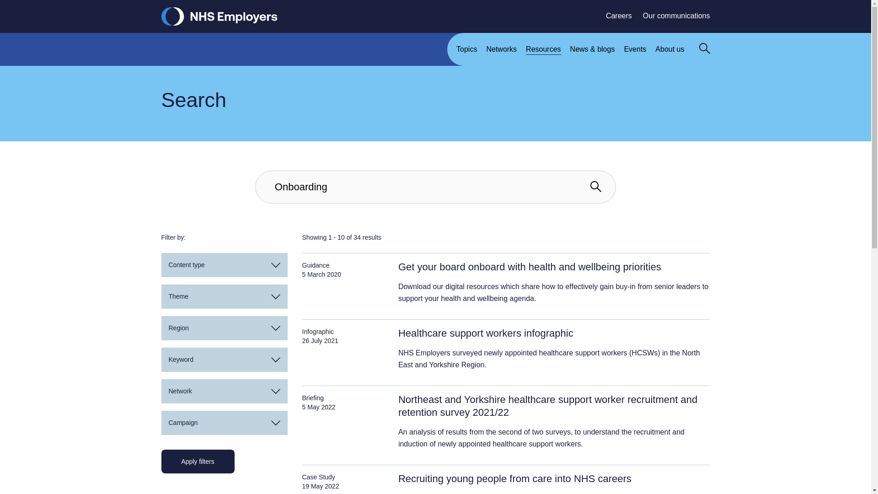  I want to click on Search all content, so click(595, 187).